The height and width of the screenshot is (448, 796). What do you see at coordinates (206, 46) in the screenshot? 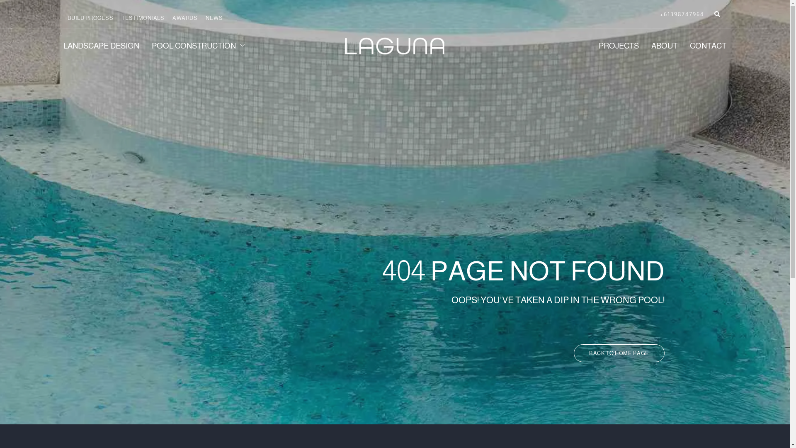
I see `POOL CONSTRUCTION` at bounding box center [206, 46].